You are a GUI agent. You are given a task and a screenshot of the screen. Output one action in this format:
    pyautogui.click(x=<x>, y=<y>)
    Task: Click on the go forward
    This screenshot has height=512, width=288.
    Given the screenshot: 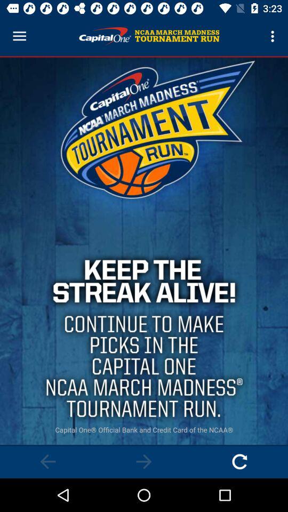 What is the action you would take?
    pyautogui.click(x=144, y=462)
    